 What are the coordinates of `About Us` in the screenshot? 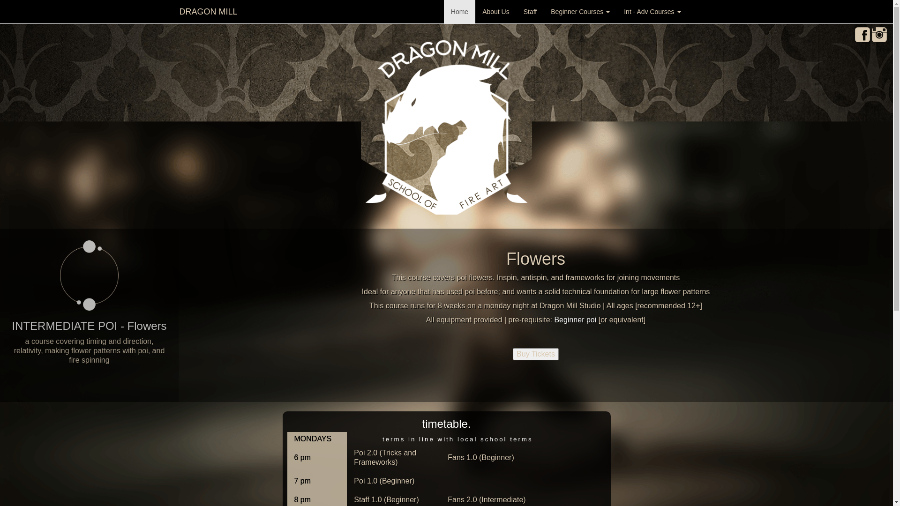 It's located at (496, 12).